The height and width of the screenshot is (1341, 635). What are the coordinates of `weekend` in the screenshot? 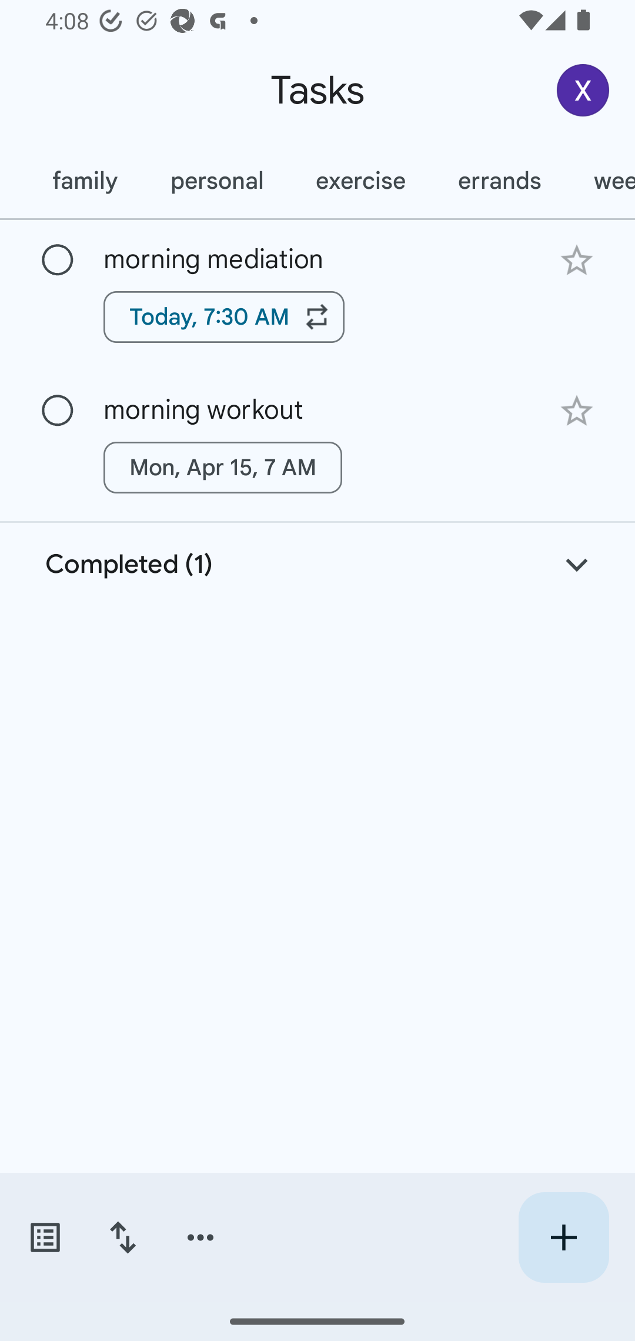 It's located at (601, 181).